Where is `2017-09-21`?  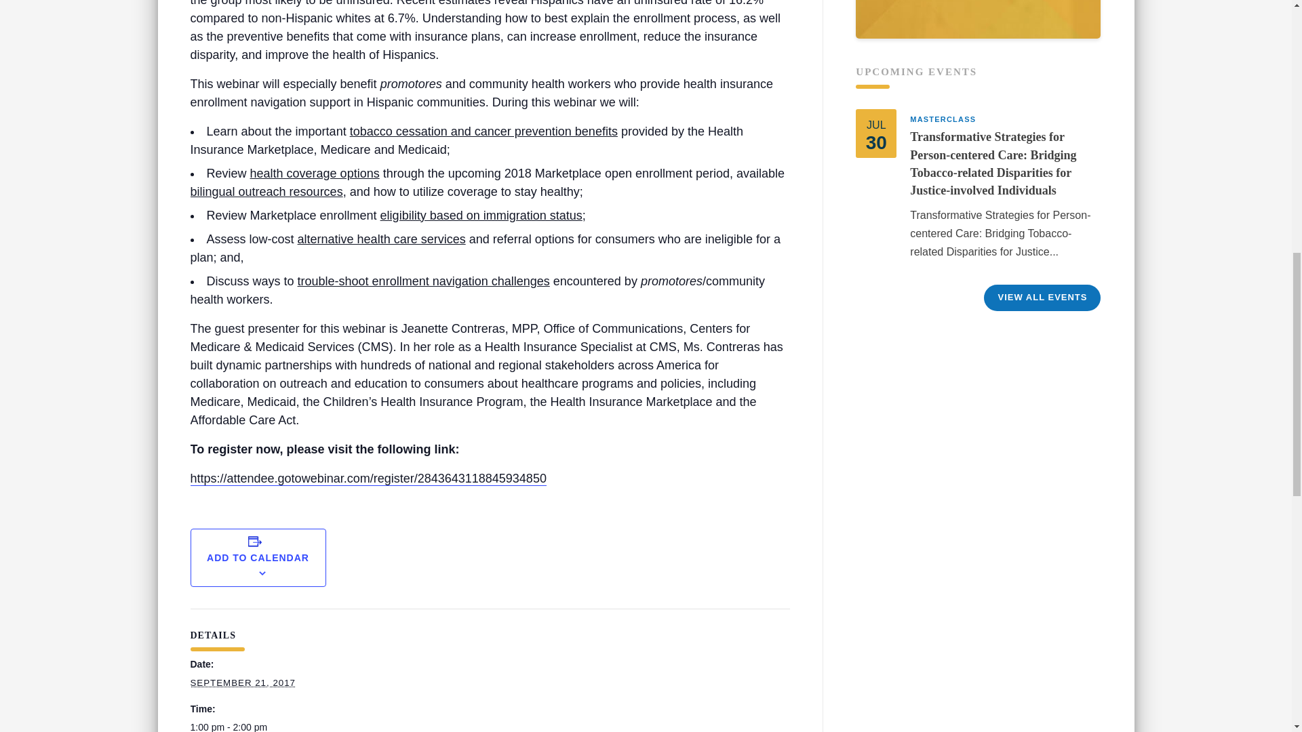
2017-09-21 is located at coordinates (255, 725).